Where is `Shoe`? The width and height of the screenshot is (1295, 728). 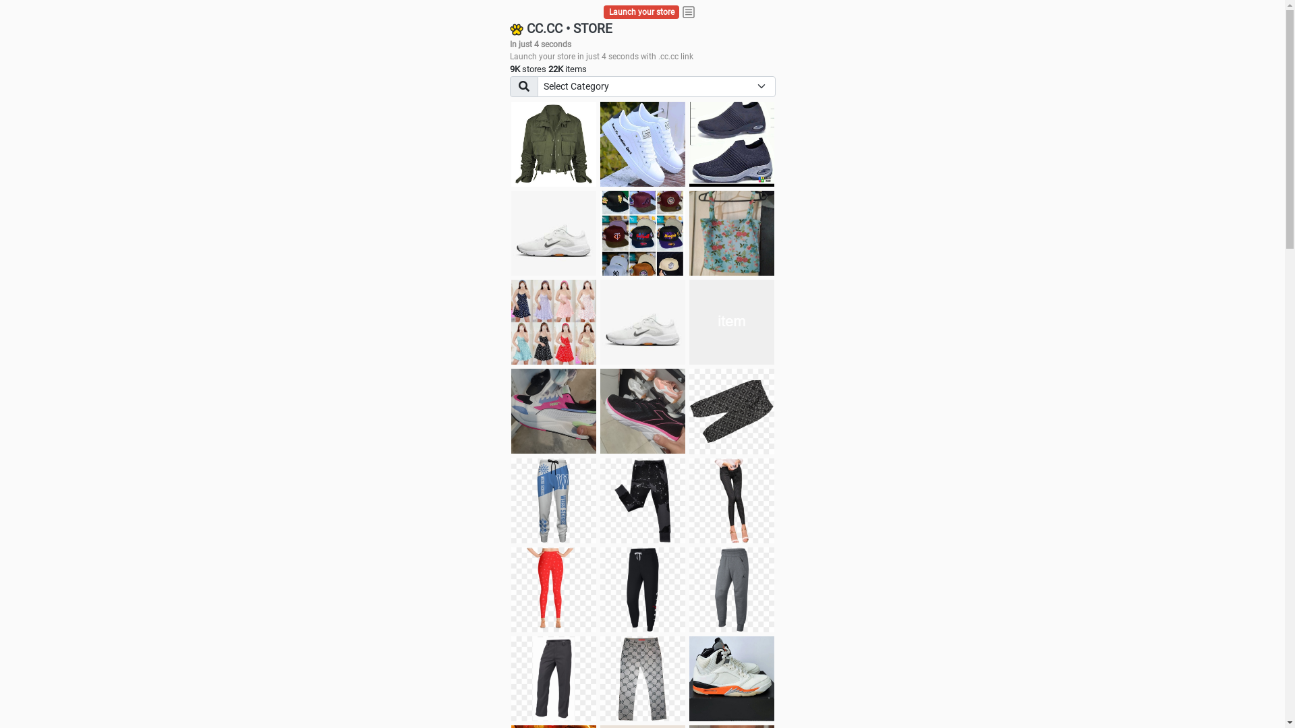
Shoe is located at coordinates (732, 679).